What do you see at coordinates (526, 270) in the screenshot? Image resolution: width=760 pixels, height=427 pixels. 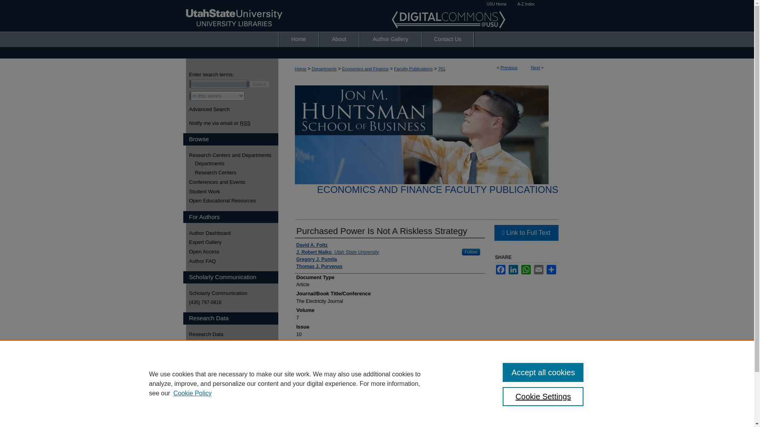 I see `WhatsApp` at bounding box center [526, 270].